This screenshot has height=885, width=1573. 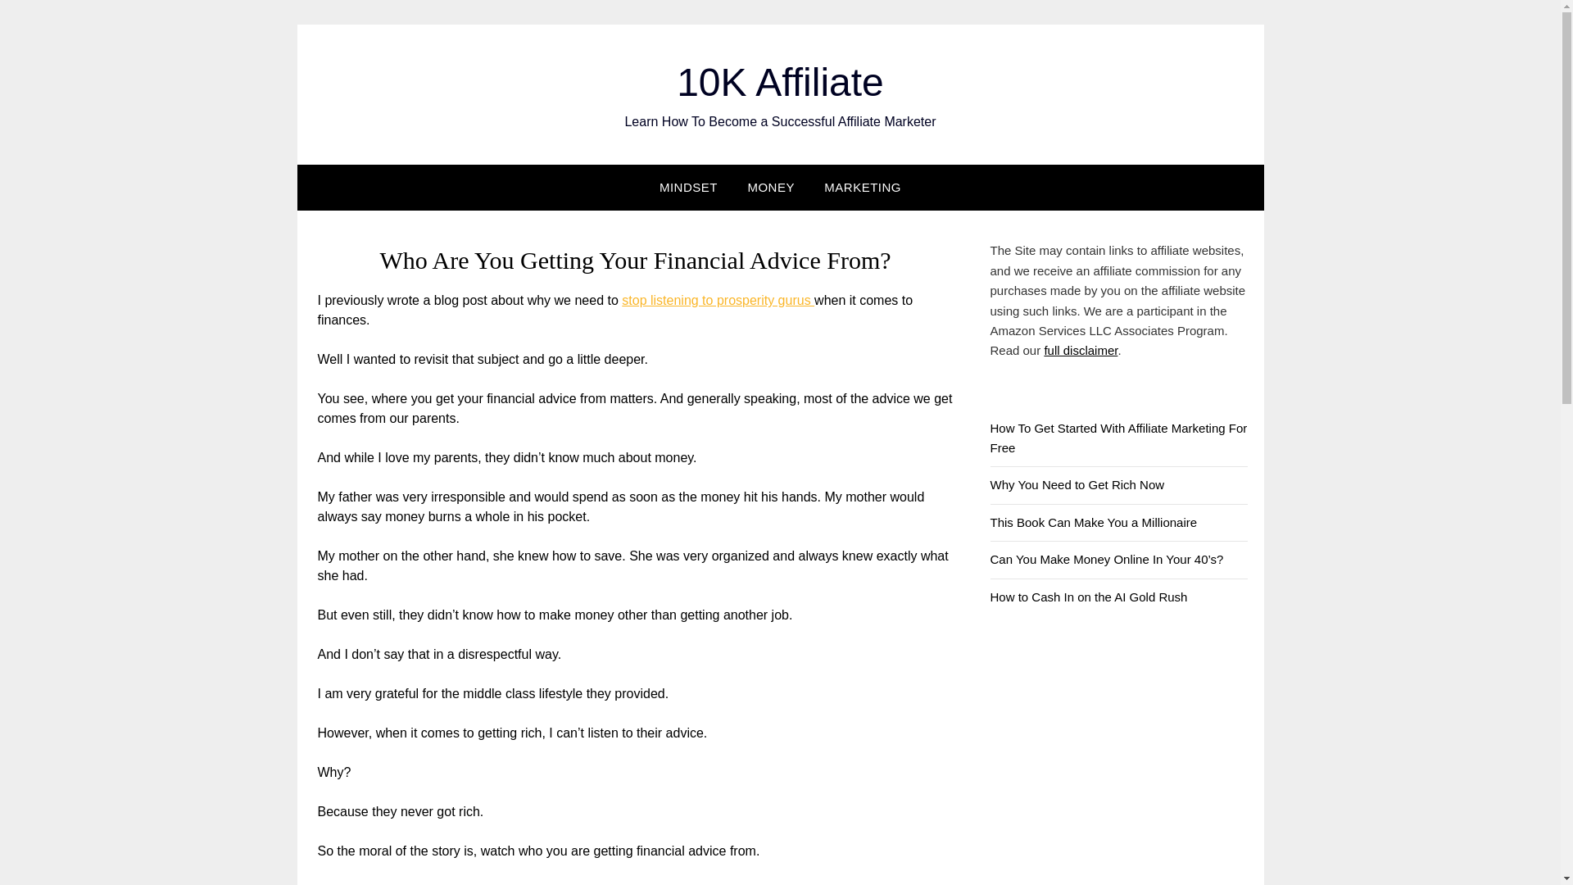 What do you see at coordinates (862, 187) in the screenshot?
I see `MARKETING` at bounding box center [862, 187].